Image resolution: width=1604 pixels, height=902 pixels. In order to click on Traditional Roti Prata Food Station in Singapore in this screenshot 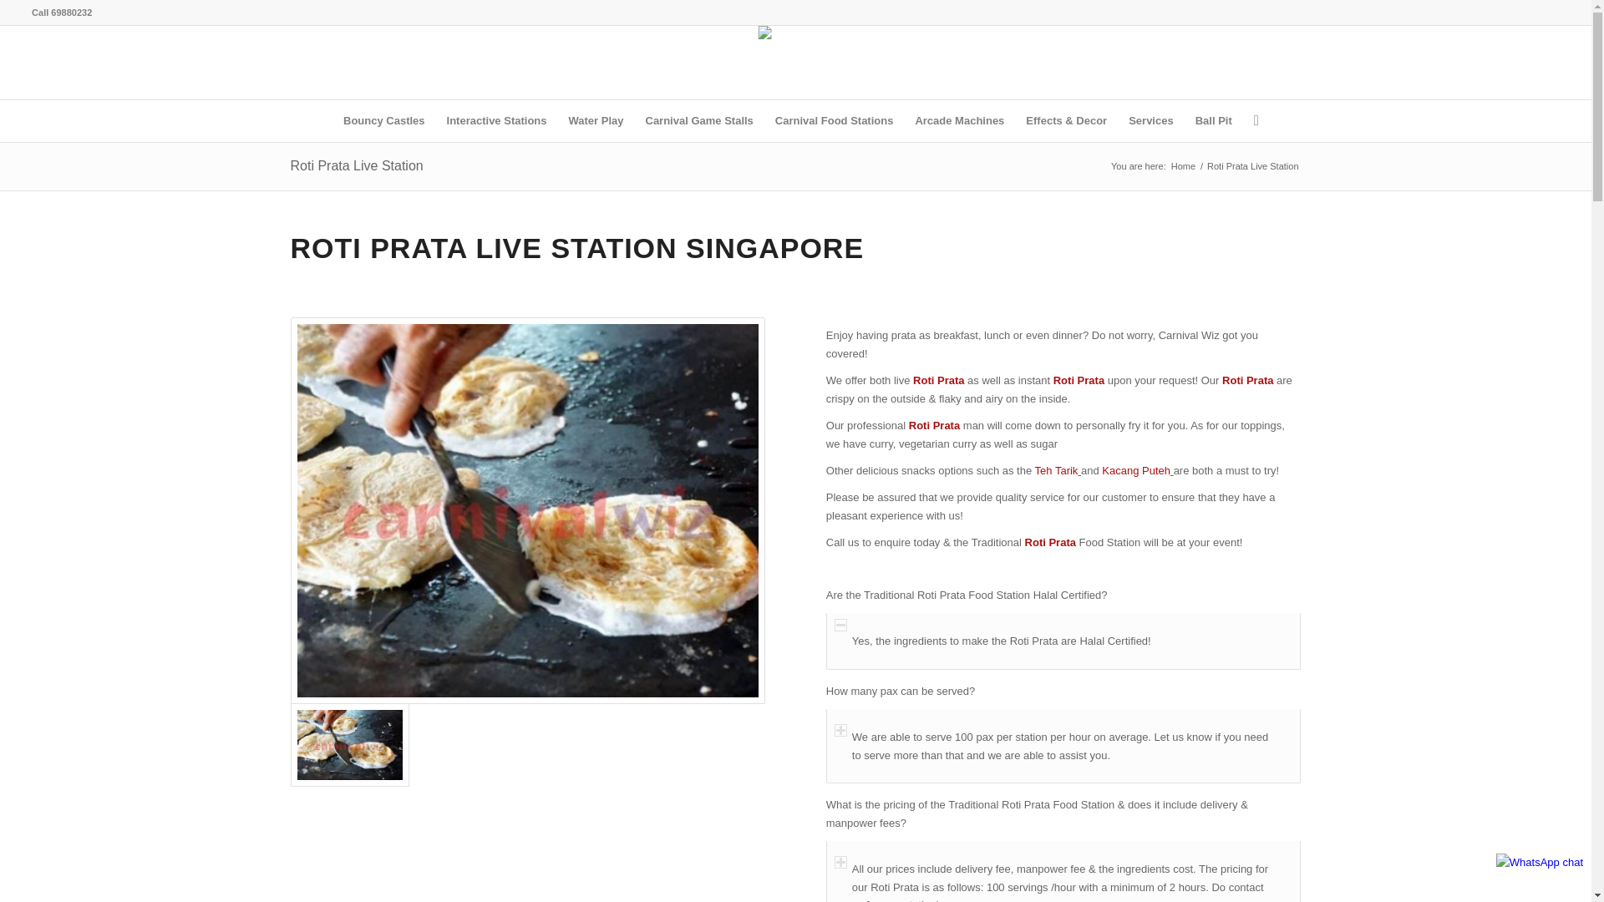, I will do `click(349, 745)`.